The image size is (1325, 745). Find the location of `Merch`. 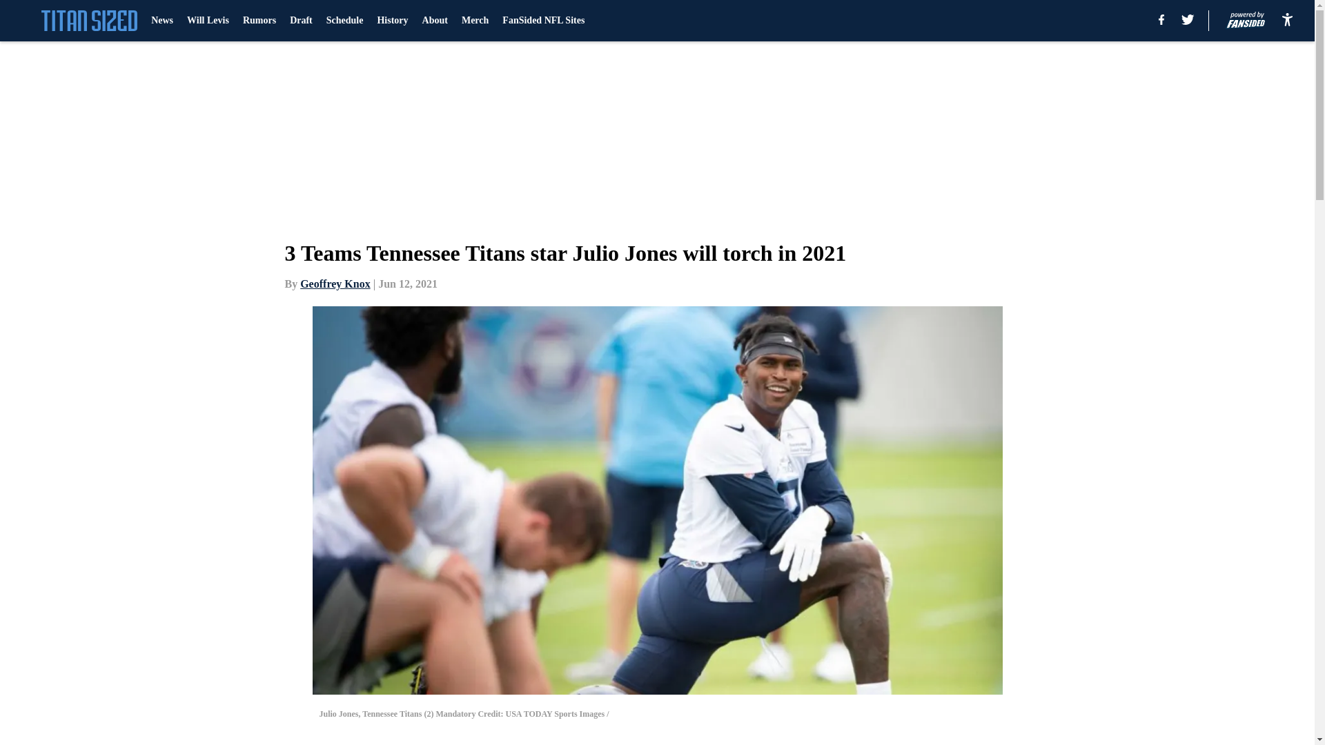

Merch is located at coordinates (475, 21).